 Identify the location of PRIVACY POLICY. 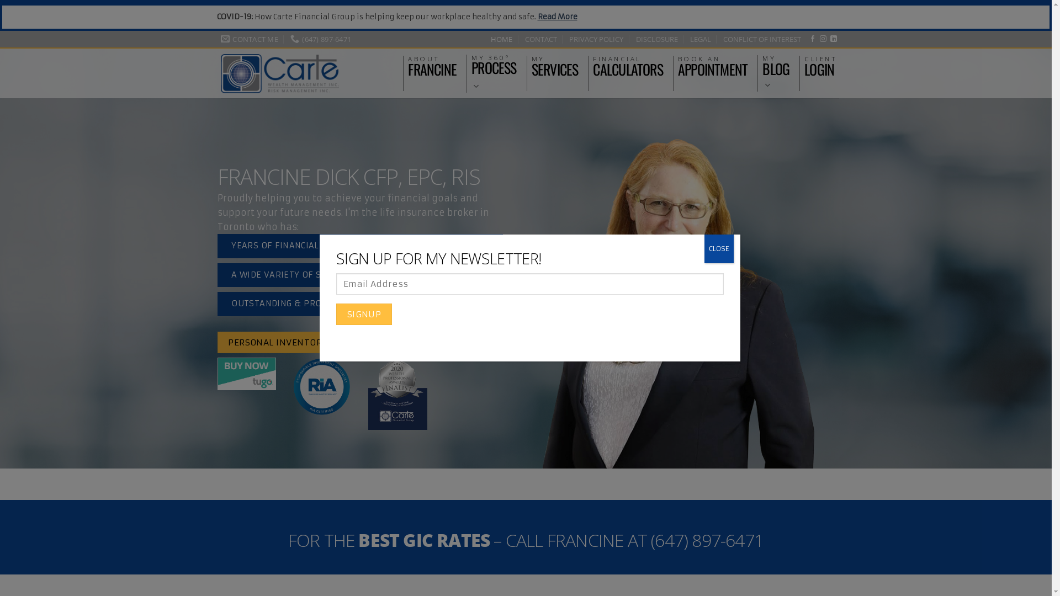
(596, 39).